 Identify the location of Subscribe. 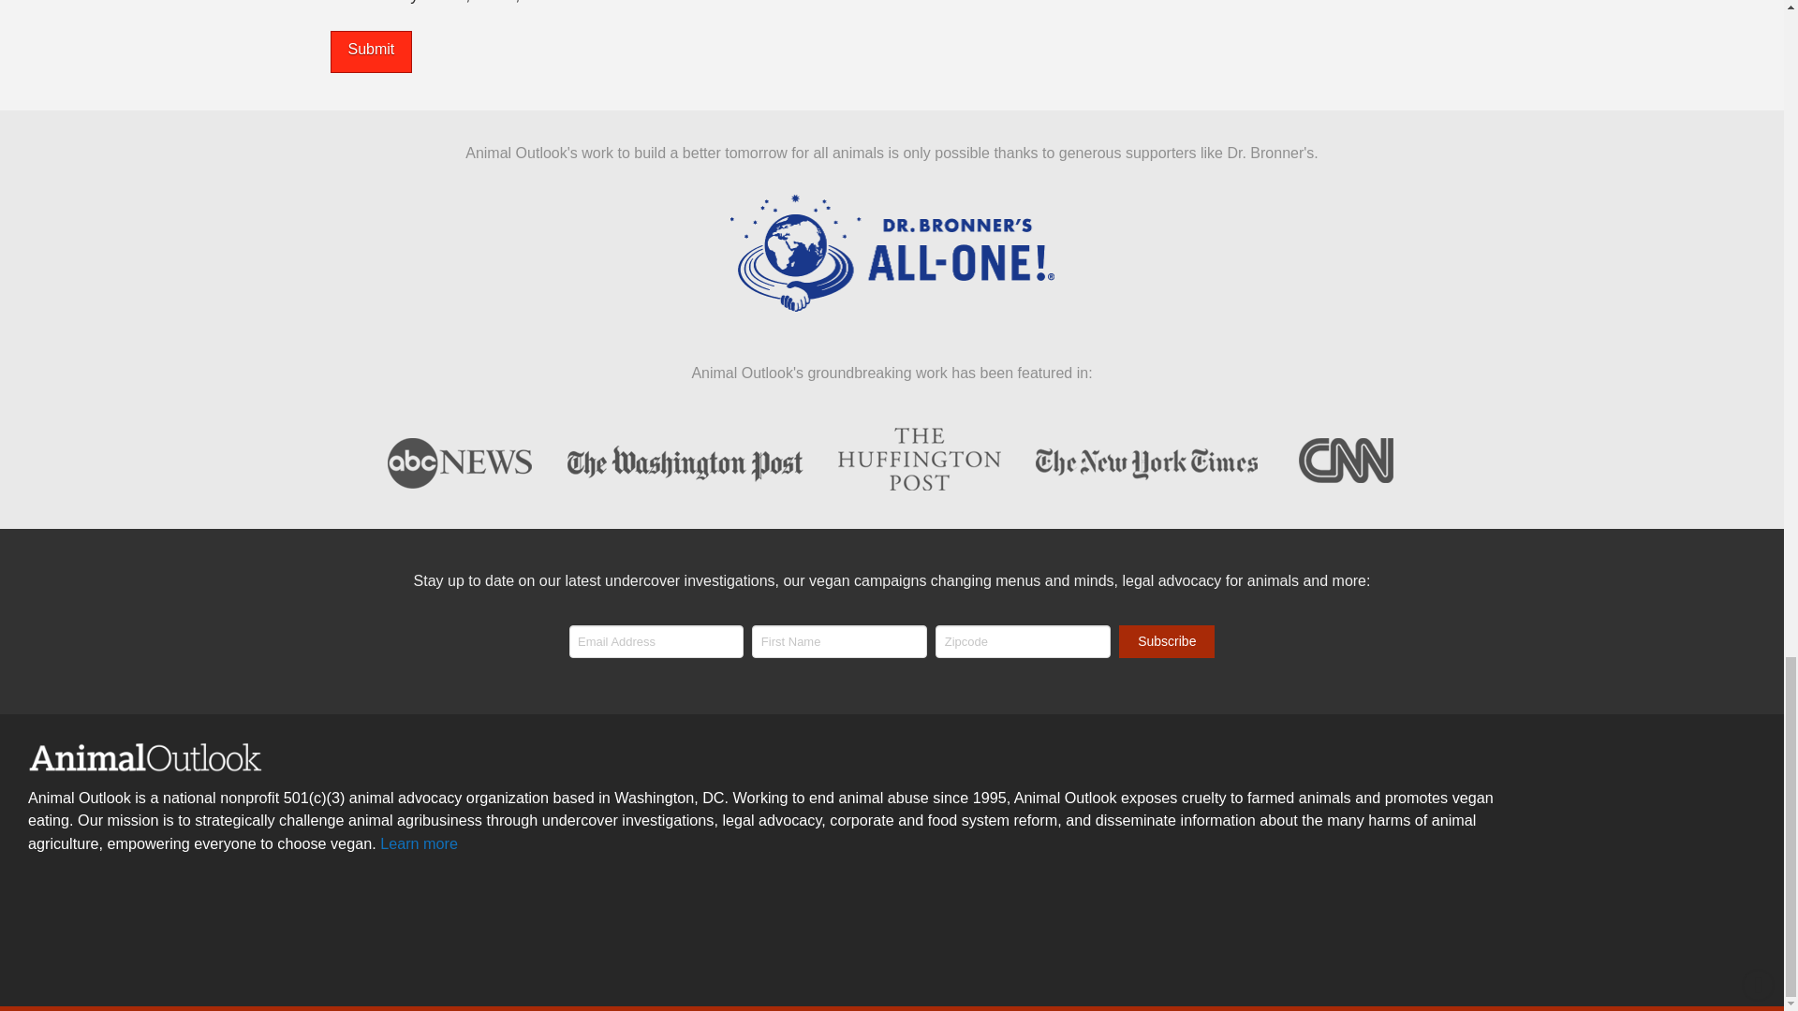
(1167, 641).